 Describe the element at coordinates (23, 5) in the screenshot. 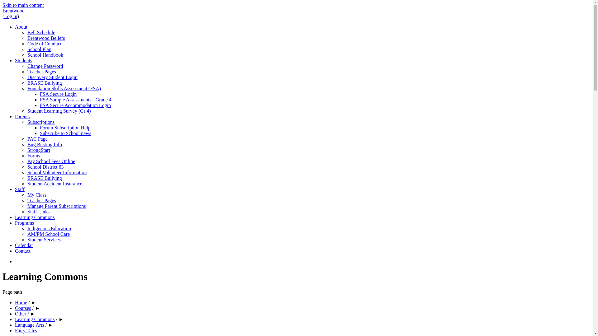

I see `Skip to main content` at that location.